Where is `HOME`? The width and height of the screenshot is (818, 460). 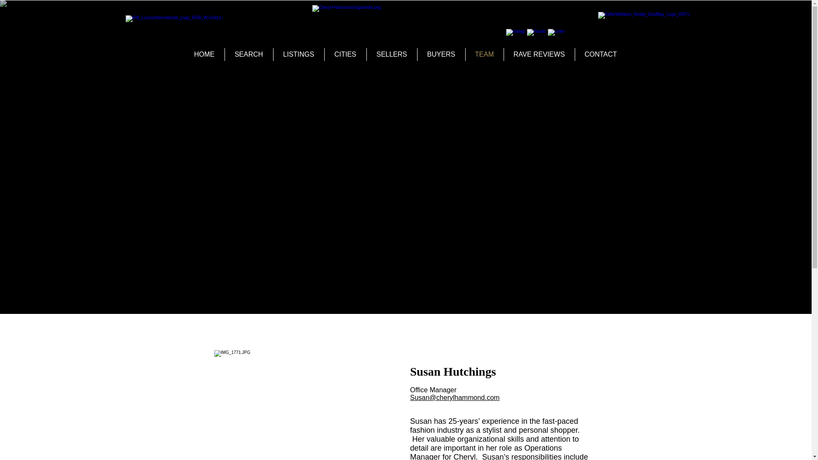
HOME is located at coordinates (204, 55).